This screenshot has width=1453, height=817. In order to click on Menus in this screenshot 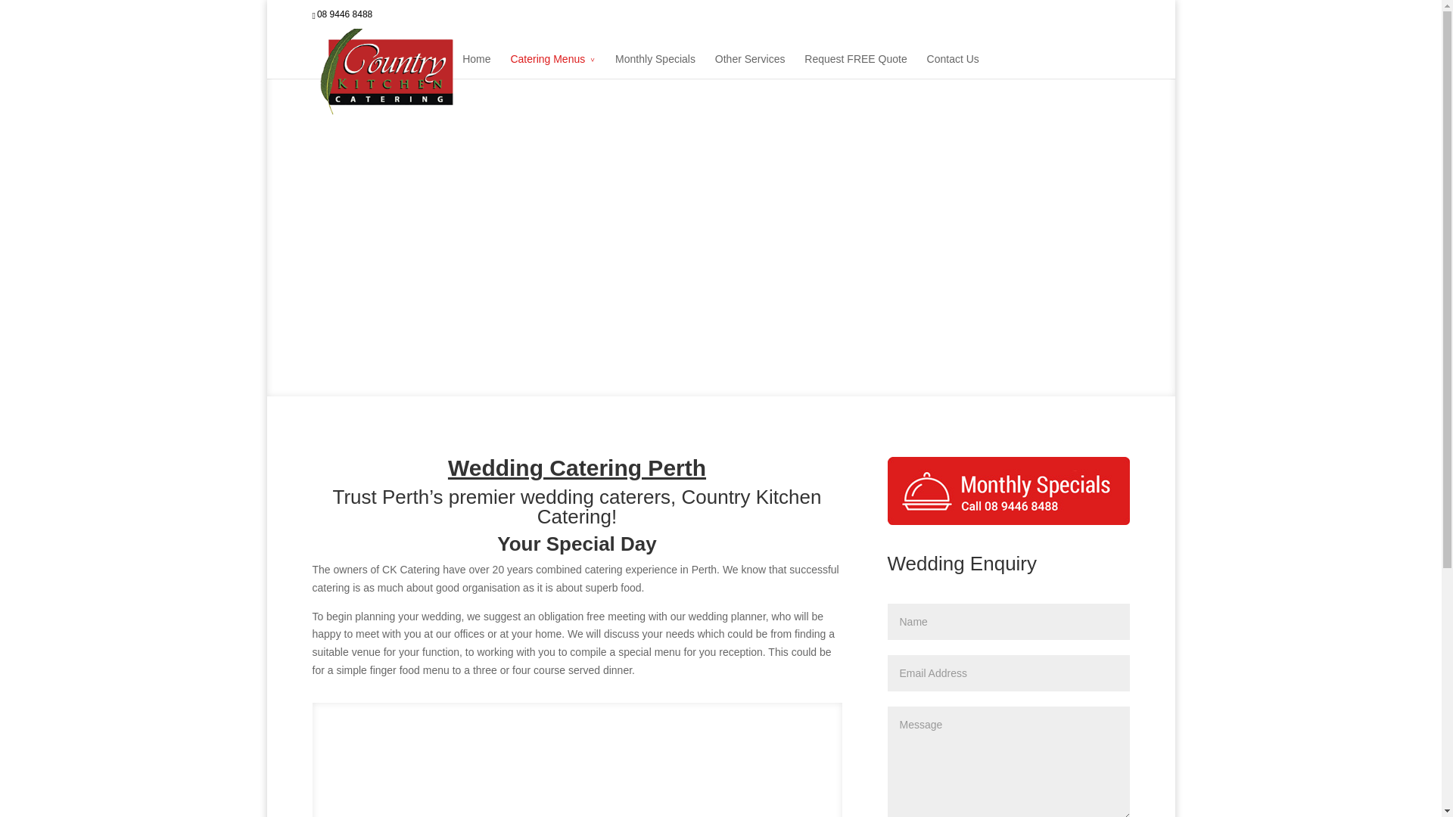, I will do `click(552, 64)`.